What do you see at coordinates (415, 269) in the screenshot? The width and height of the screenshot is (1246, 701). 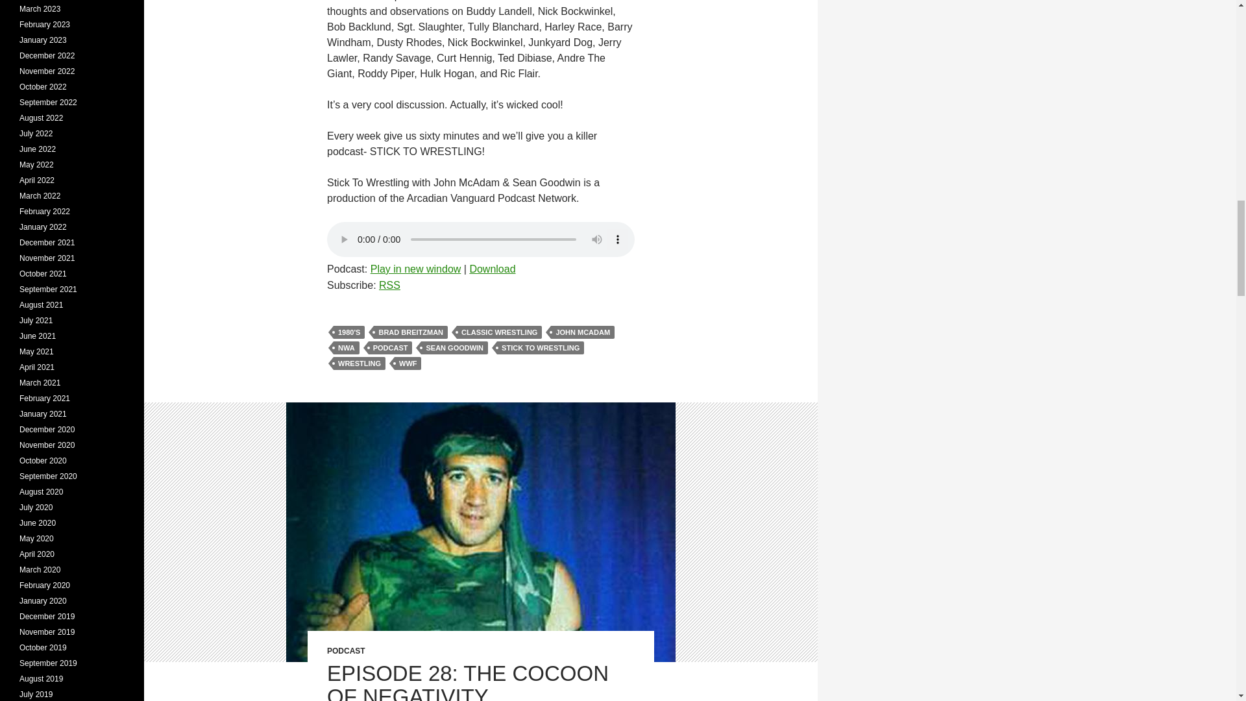 I see `Play in new window` at bounding box center [415, 269].